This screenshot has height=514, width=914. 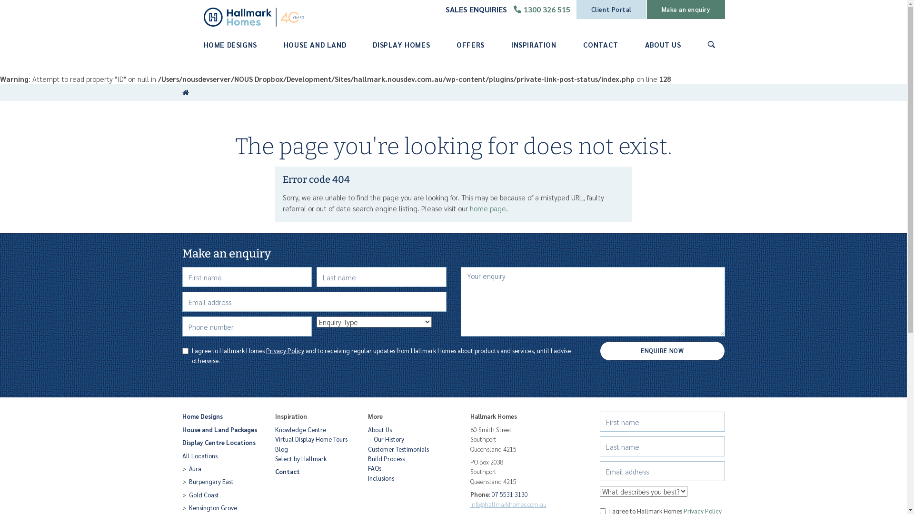 I want to click on info@hallmarkhomes.com.au, so click(x=508, y=504).